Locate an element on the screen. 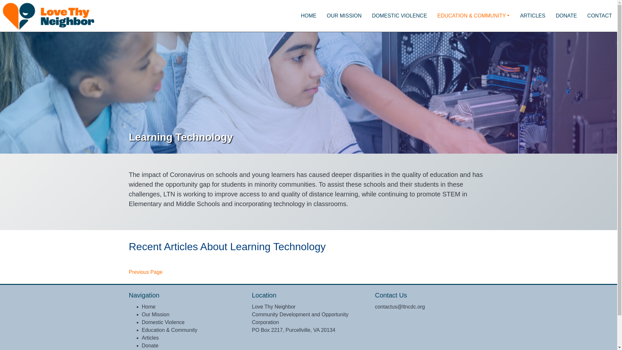 This screenshot has width=622, height=350. Domestic Violence is located at coordinates (163, 322).